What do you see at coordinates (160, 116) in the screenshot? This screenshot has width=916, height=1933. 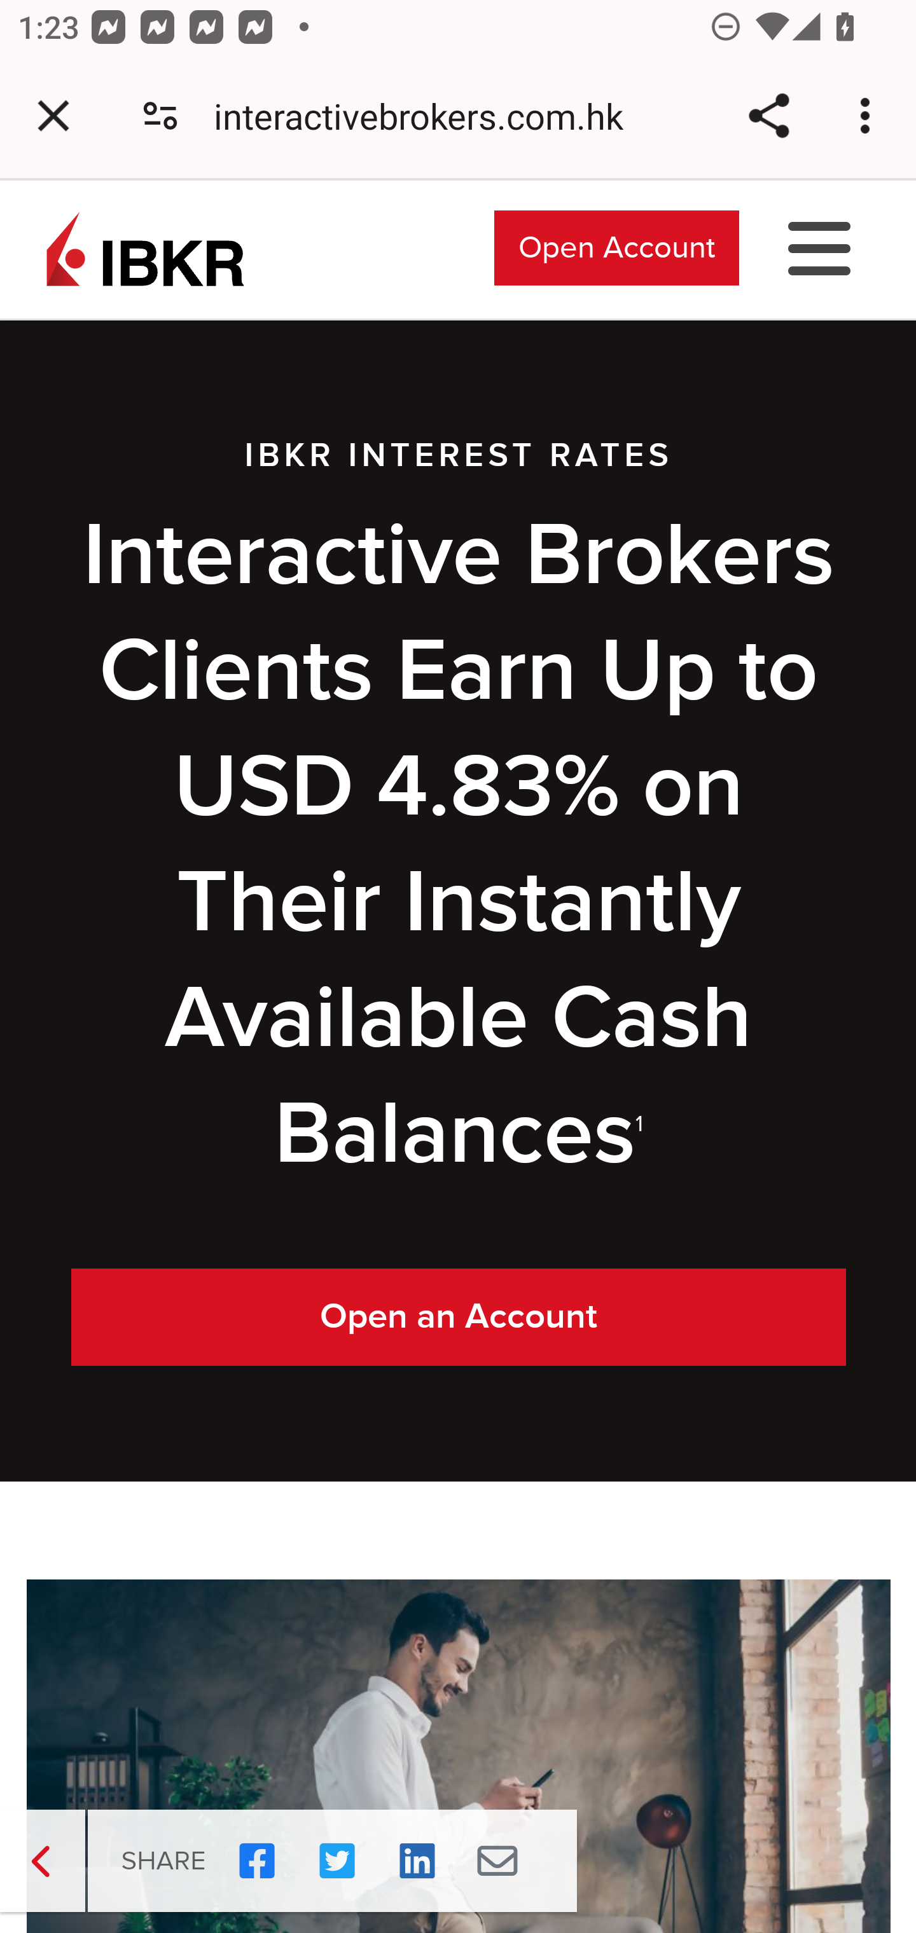 I see `Connection is secure` at bounding box center [160, 116].